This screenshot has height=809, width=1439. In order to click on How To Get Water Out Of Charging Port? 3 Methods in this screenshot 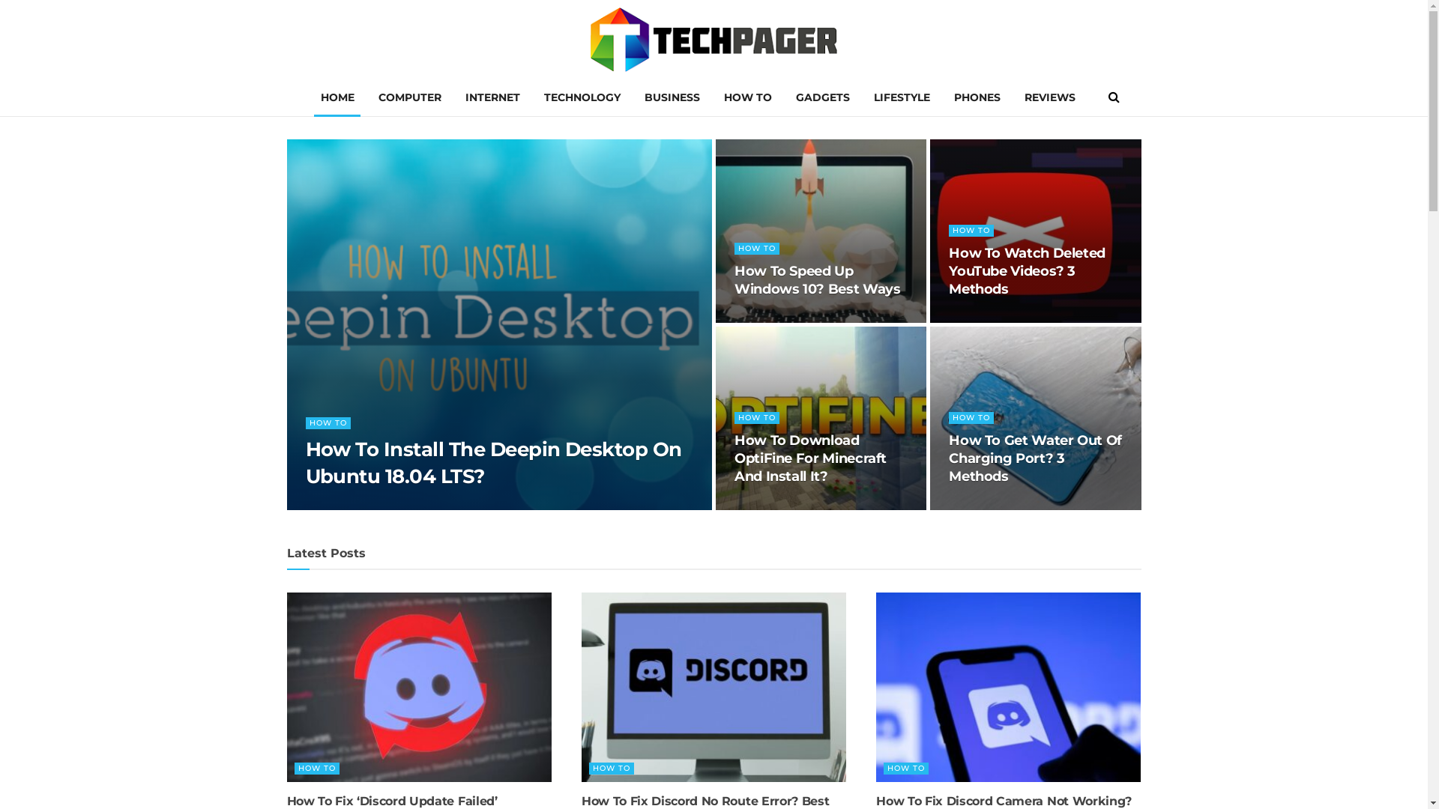, I will do `click(1036, 458)`.